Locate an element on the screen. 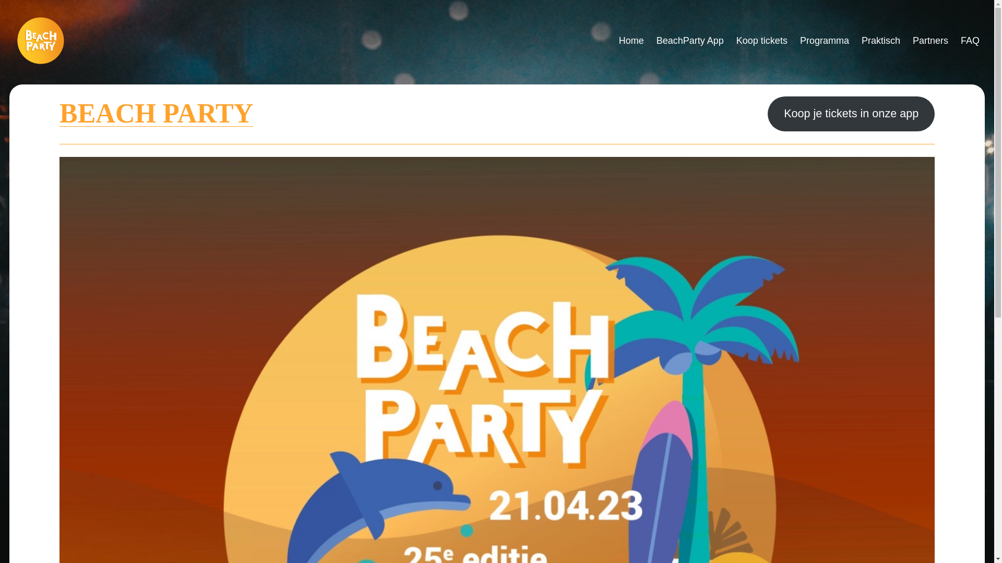 Image resolution: width=1002 pixels, height=563 pixels. Partners is located at coordinates (931, 41).